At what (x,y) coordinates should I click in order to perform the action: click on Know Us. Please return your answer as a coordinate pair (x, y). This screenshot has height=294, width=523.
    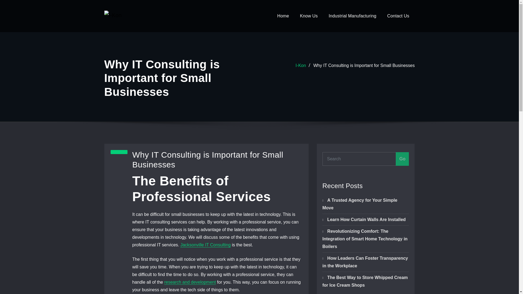
    Looking at the image, I should click on (309, 16).